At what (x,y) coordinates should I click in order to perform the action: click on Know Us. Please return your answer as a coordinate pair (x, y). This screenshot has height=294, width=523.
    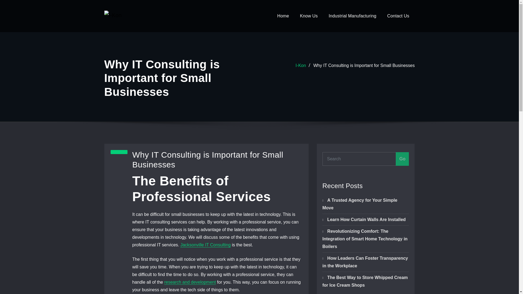
    Looking at the image, I should click on (309, 16).